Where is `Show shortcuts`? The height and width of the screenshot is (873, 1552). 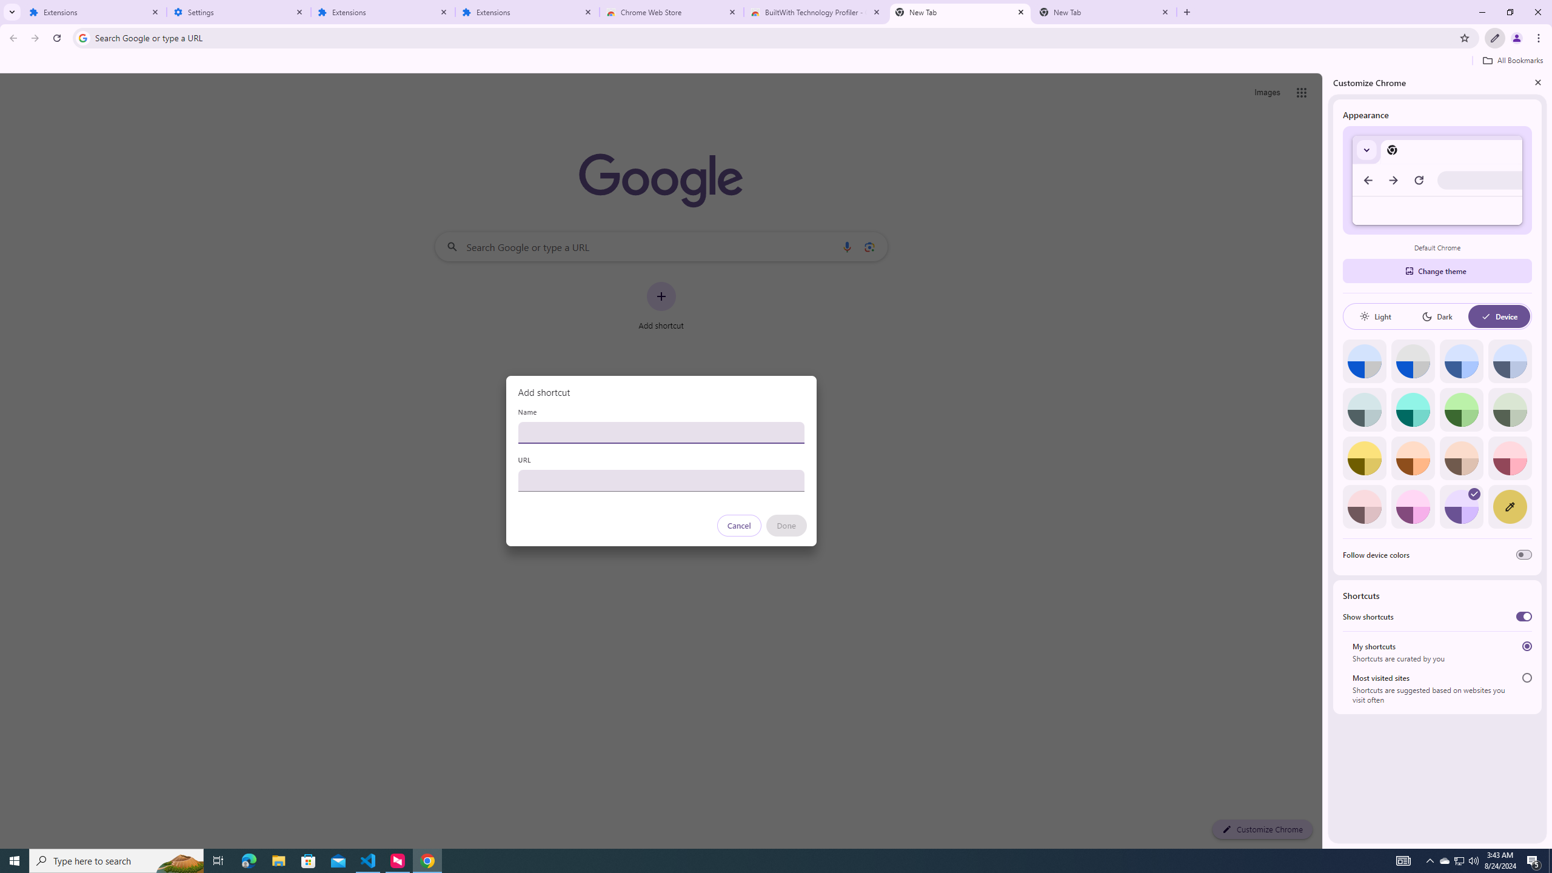
Show shortcuts is located at coordinates (1524, 617).